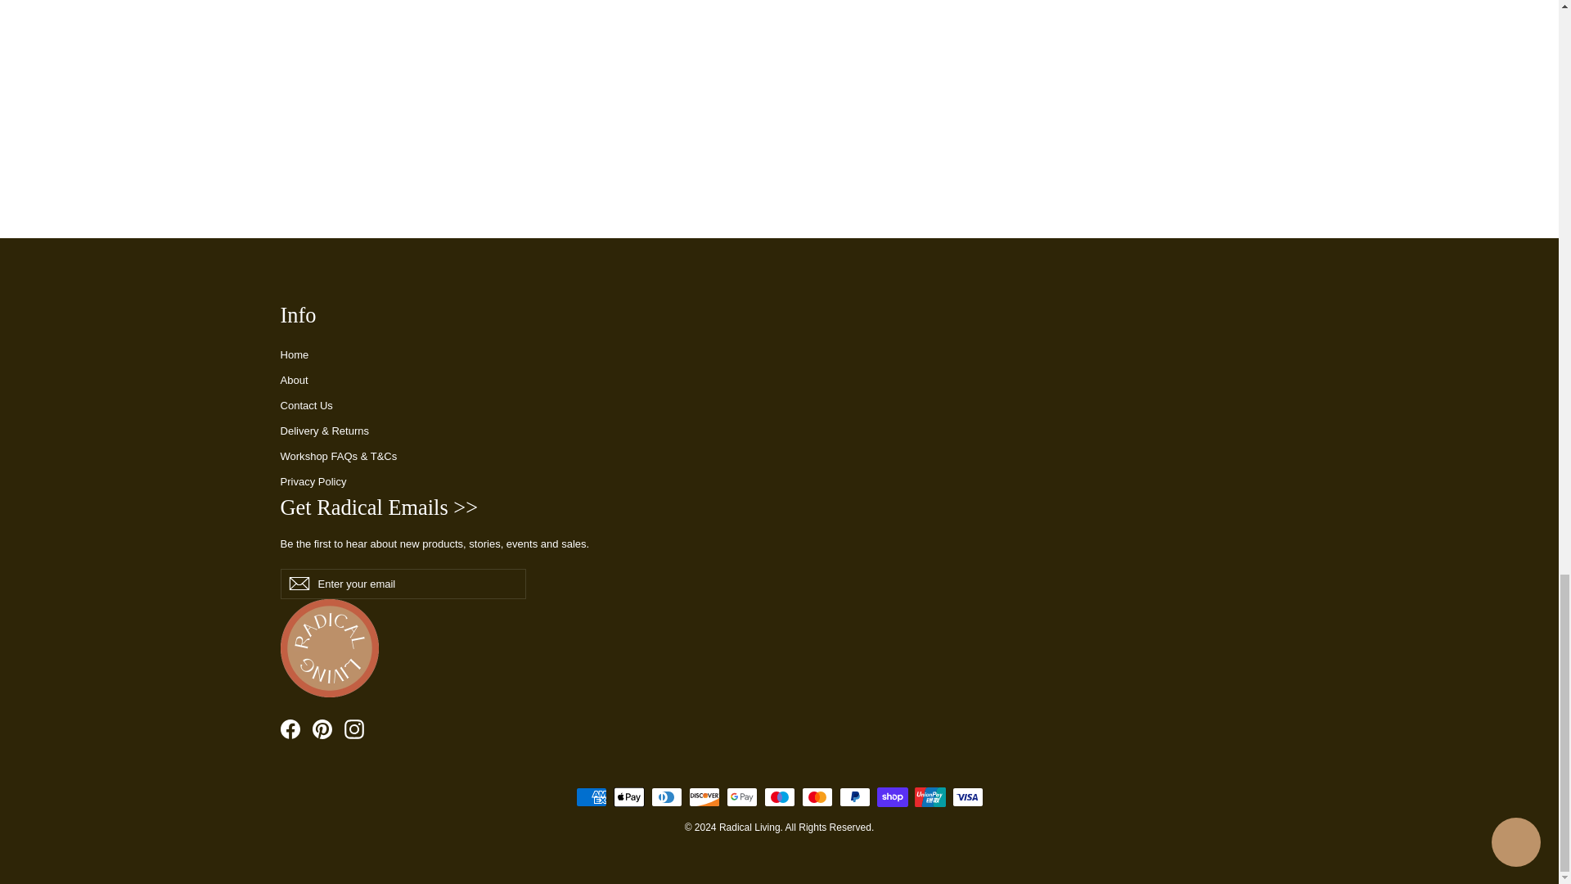 The image size is (1571, 884). Describe the element at coordinates (322, 728) in the screenshot. I see `Radical Living on Pinterest` at that location.